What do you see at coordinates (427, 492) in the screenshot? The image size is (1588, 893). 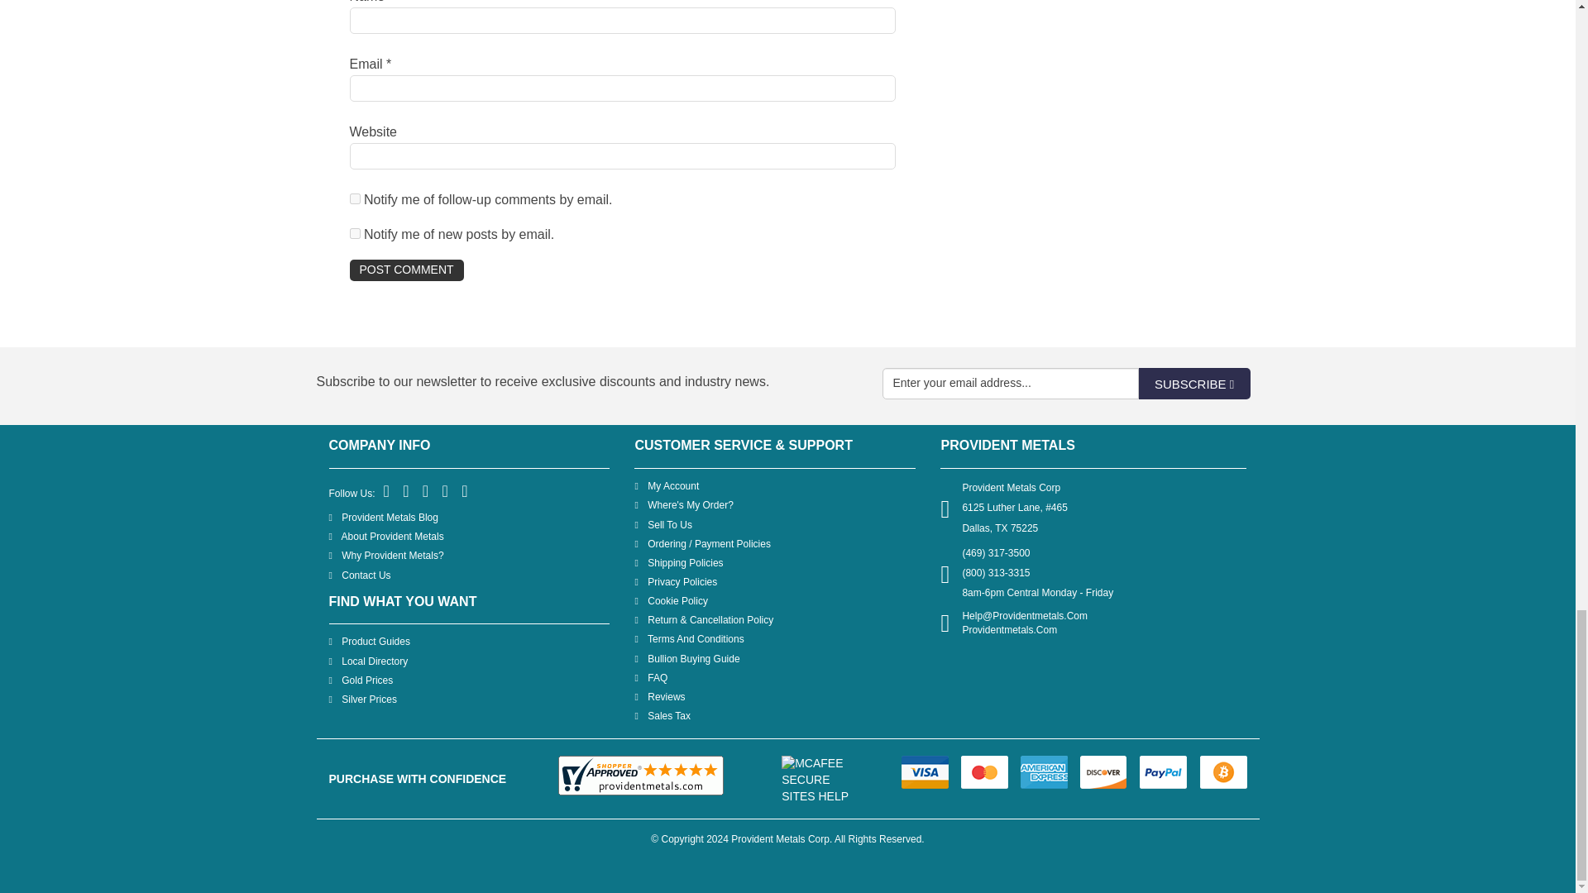 I see `Pinterest` at bounding box center [427, 492].